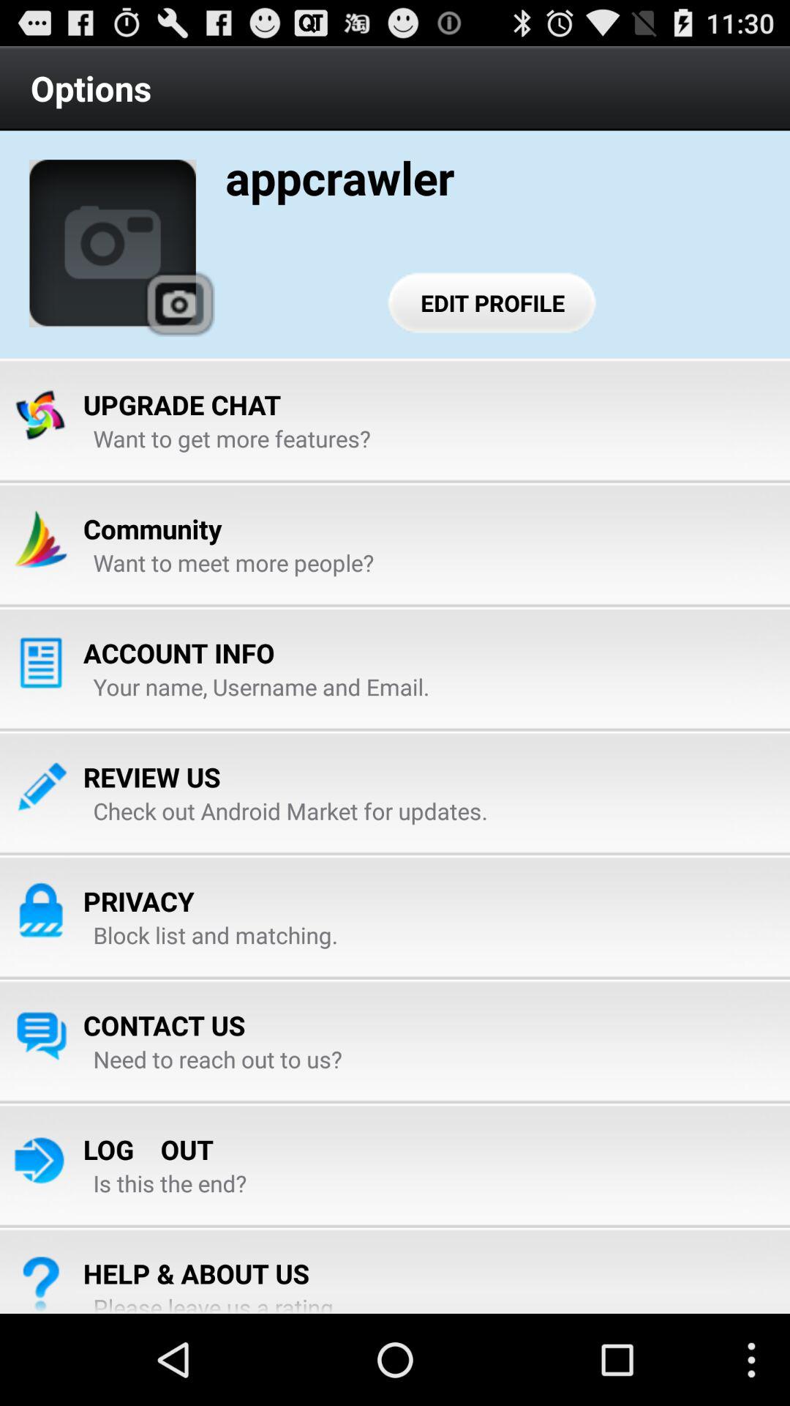  What do you see at coordinates (290, 811) in the screenshot?
I see `turn off item at the center` at bounding box center [290, 811].